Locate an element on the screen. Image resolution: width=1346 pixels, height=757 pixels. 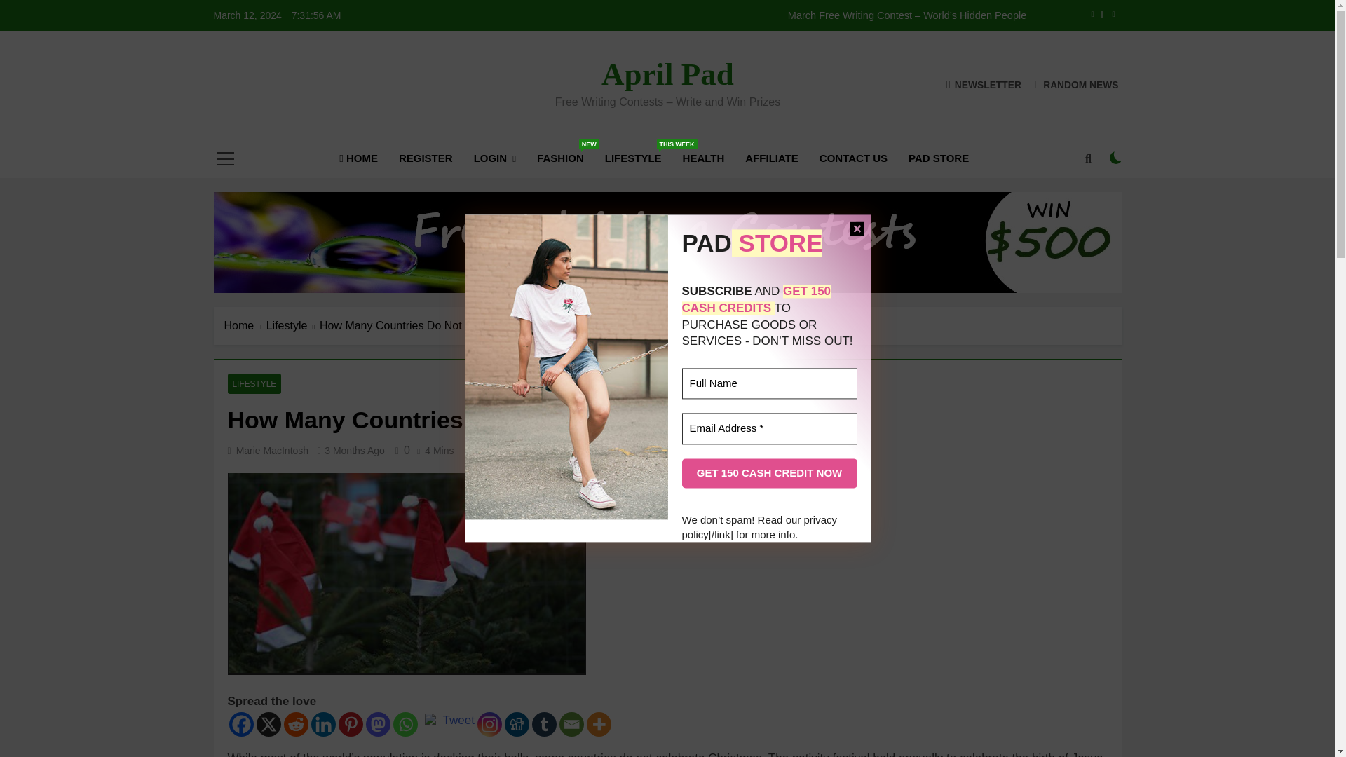
HOME is located at coordinates (358, 158).